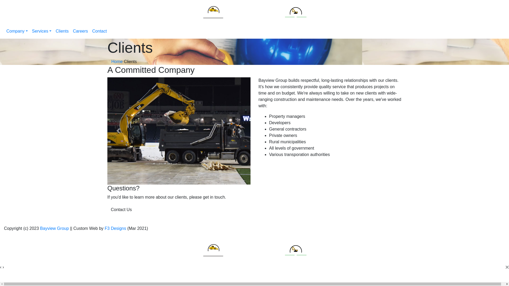 This screenshot has height=286, width=509. I want to click on Company, so click(17, 31).